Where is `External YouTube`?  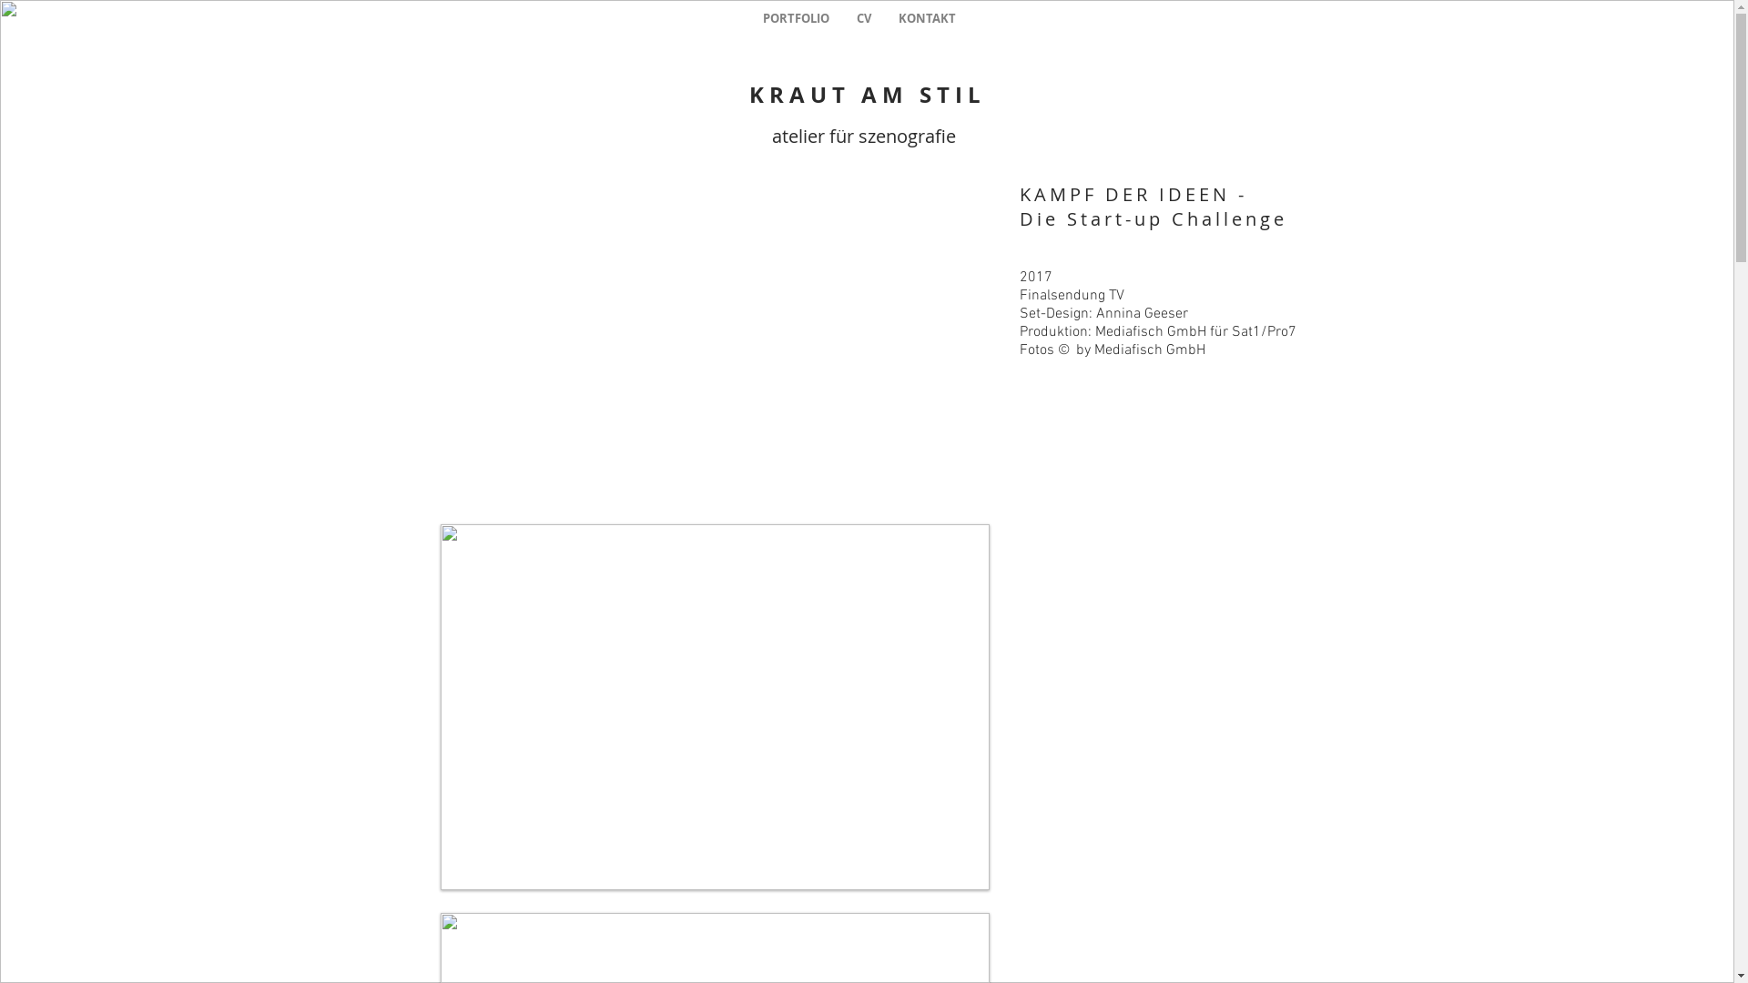
External YouTube is located at coordinates (714, 348).